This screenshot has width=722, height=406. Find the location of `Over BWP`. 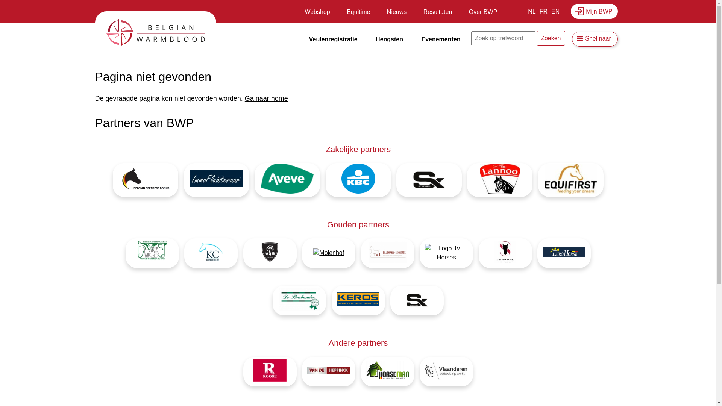

Over BWP is located at coordinates (483, 13).